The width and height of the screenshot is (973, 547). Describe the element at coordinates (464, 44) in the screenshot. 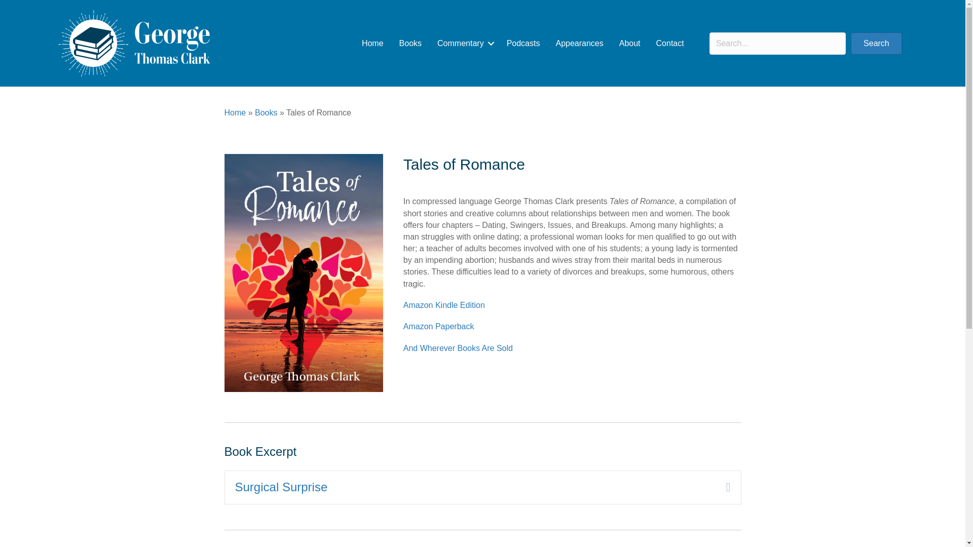

I see `Commentary` at that location.